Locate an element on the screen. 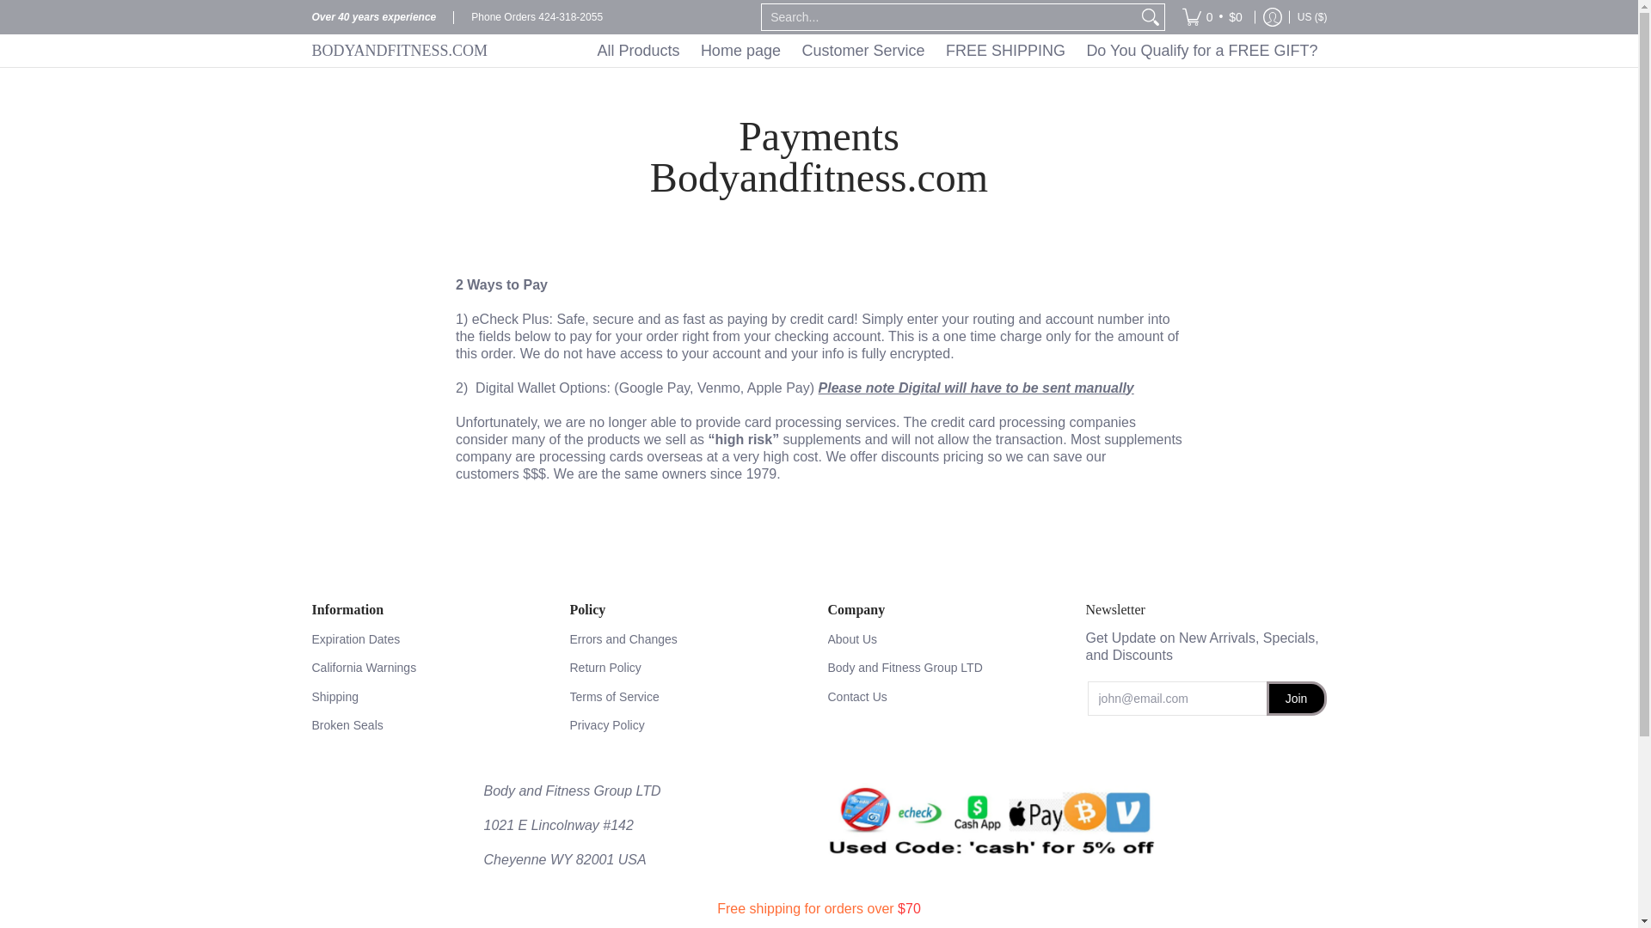 The image size is (1651, 928). Cart is located at coordinates (1212, 17).